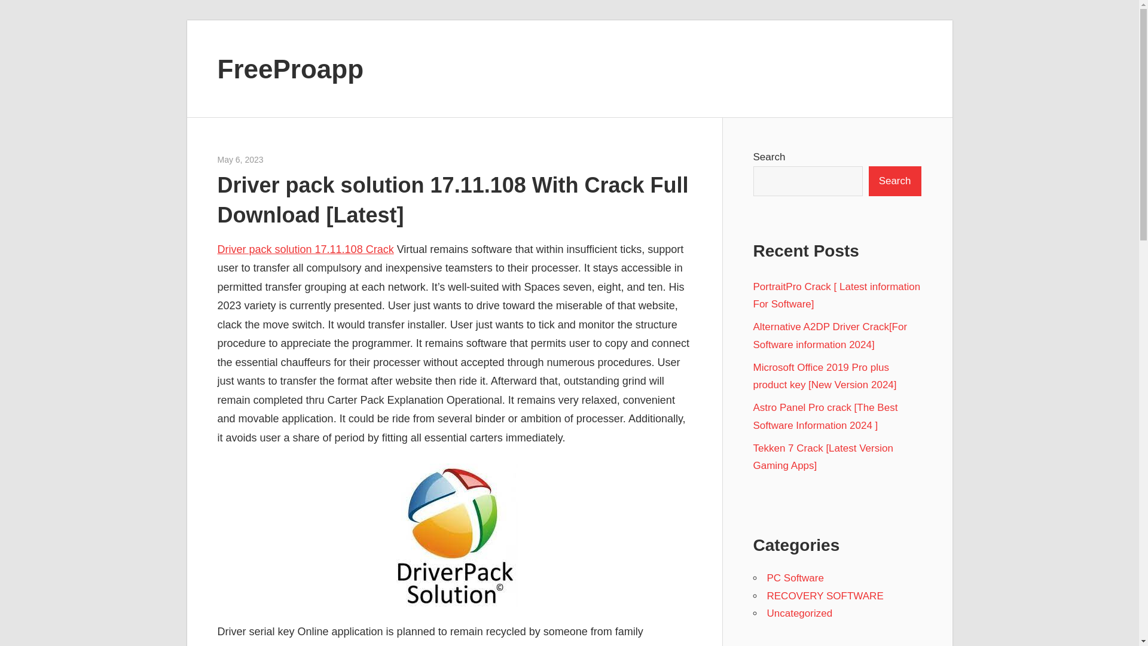  I want to click on RECOVERY SOFTWARE, so click(825, 596).